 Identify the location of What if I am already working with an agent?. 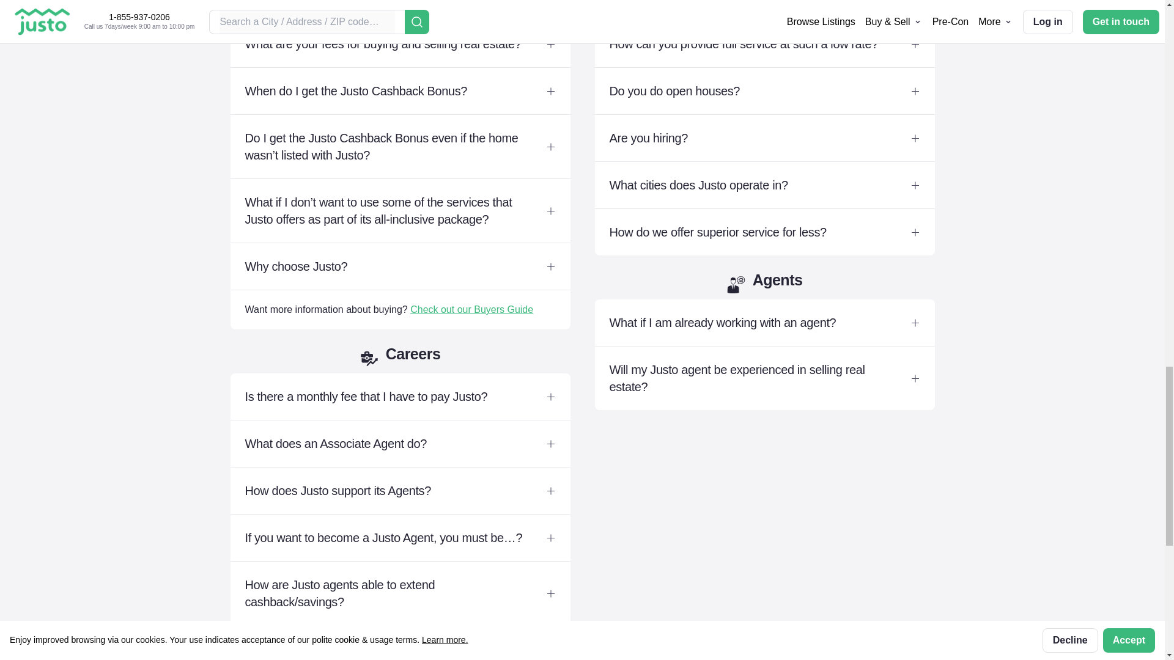
(764, 323).